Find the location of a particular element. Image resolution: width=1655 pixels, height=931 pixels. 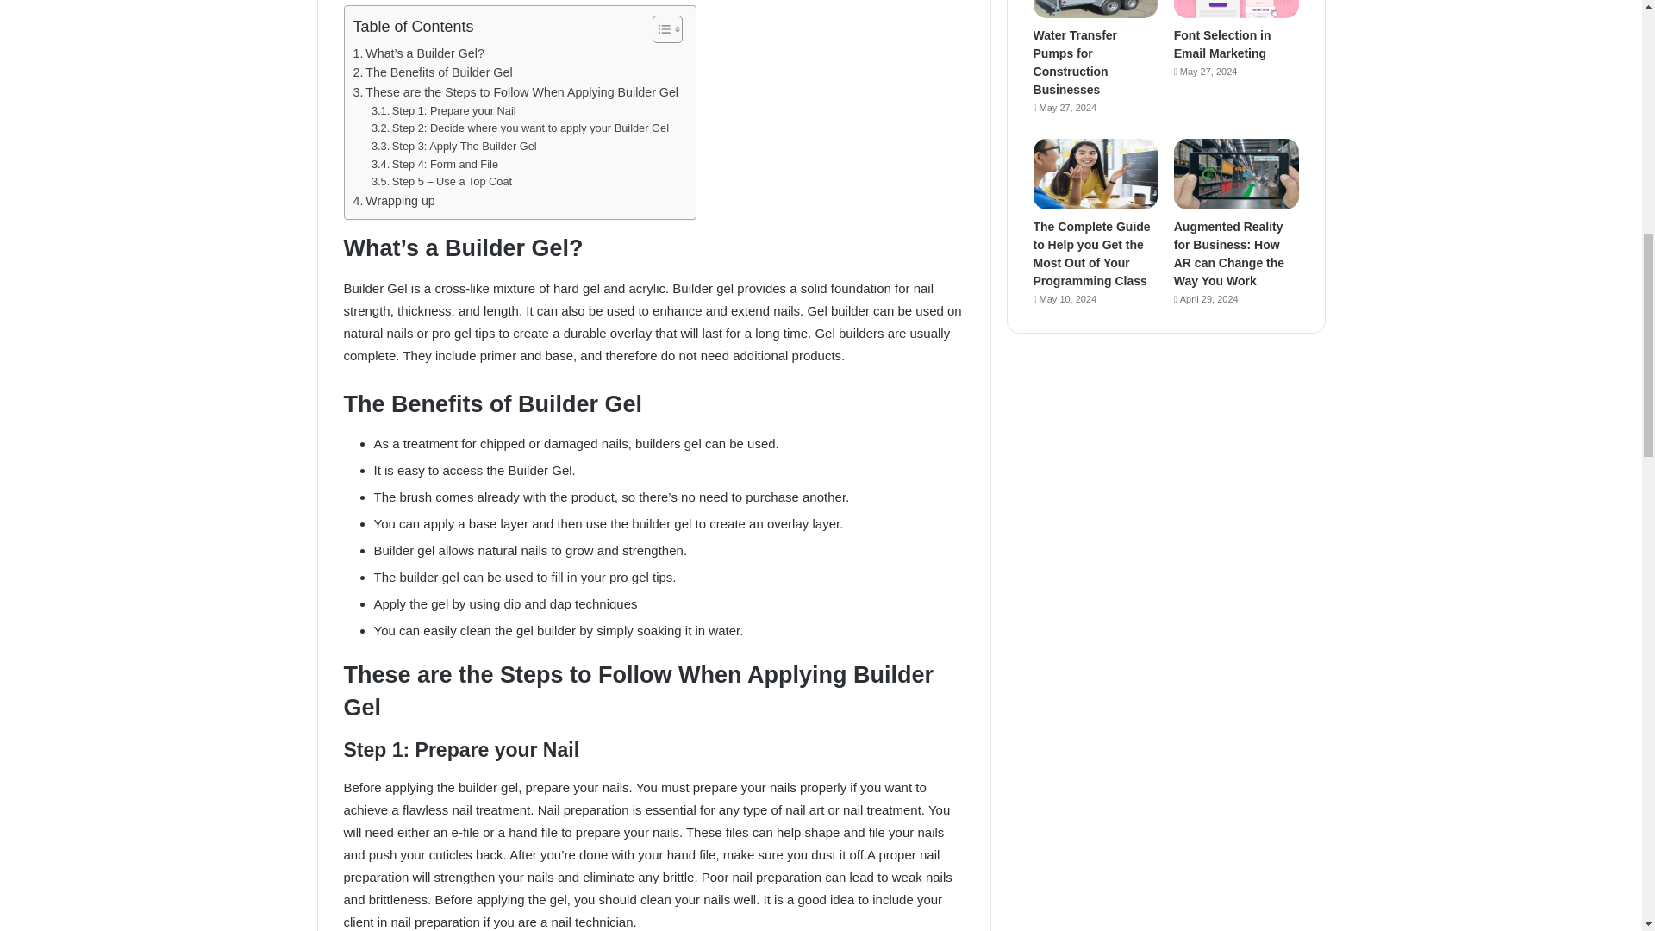

Wrapping up is located at coordinates (394, 202).